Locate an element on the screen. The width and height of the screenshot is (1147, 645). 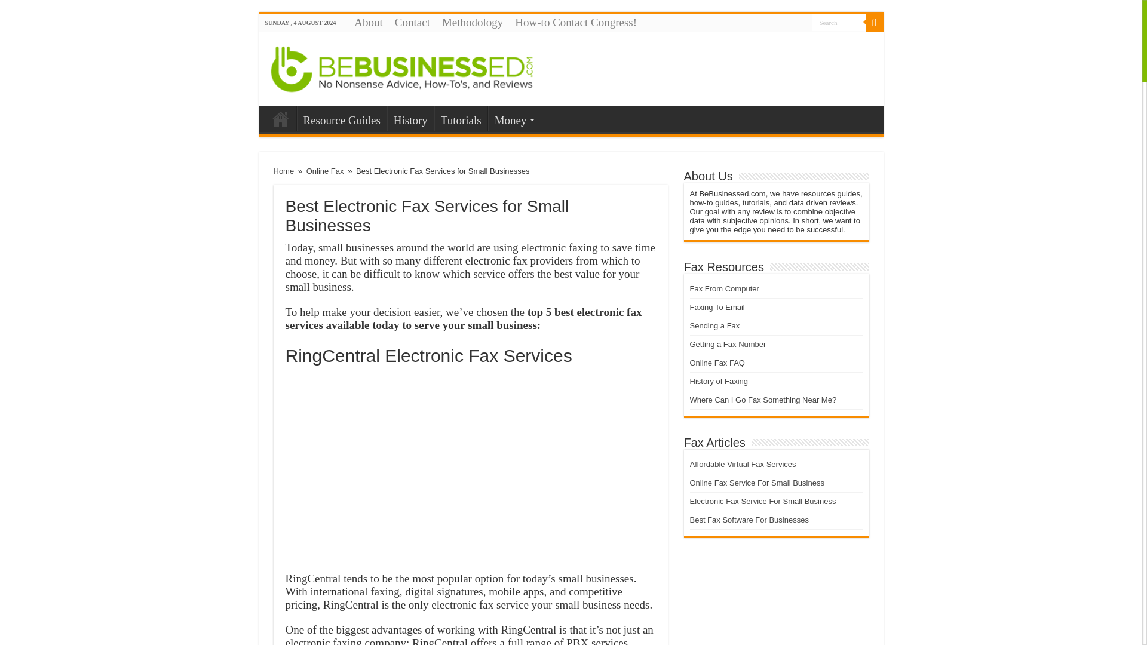
History is located at coordinates (410, 119).